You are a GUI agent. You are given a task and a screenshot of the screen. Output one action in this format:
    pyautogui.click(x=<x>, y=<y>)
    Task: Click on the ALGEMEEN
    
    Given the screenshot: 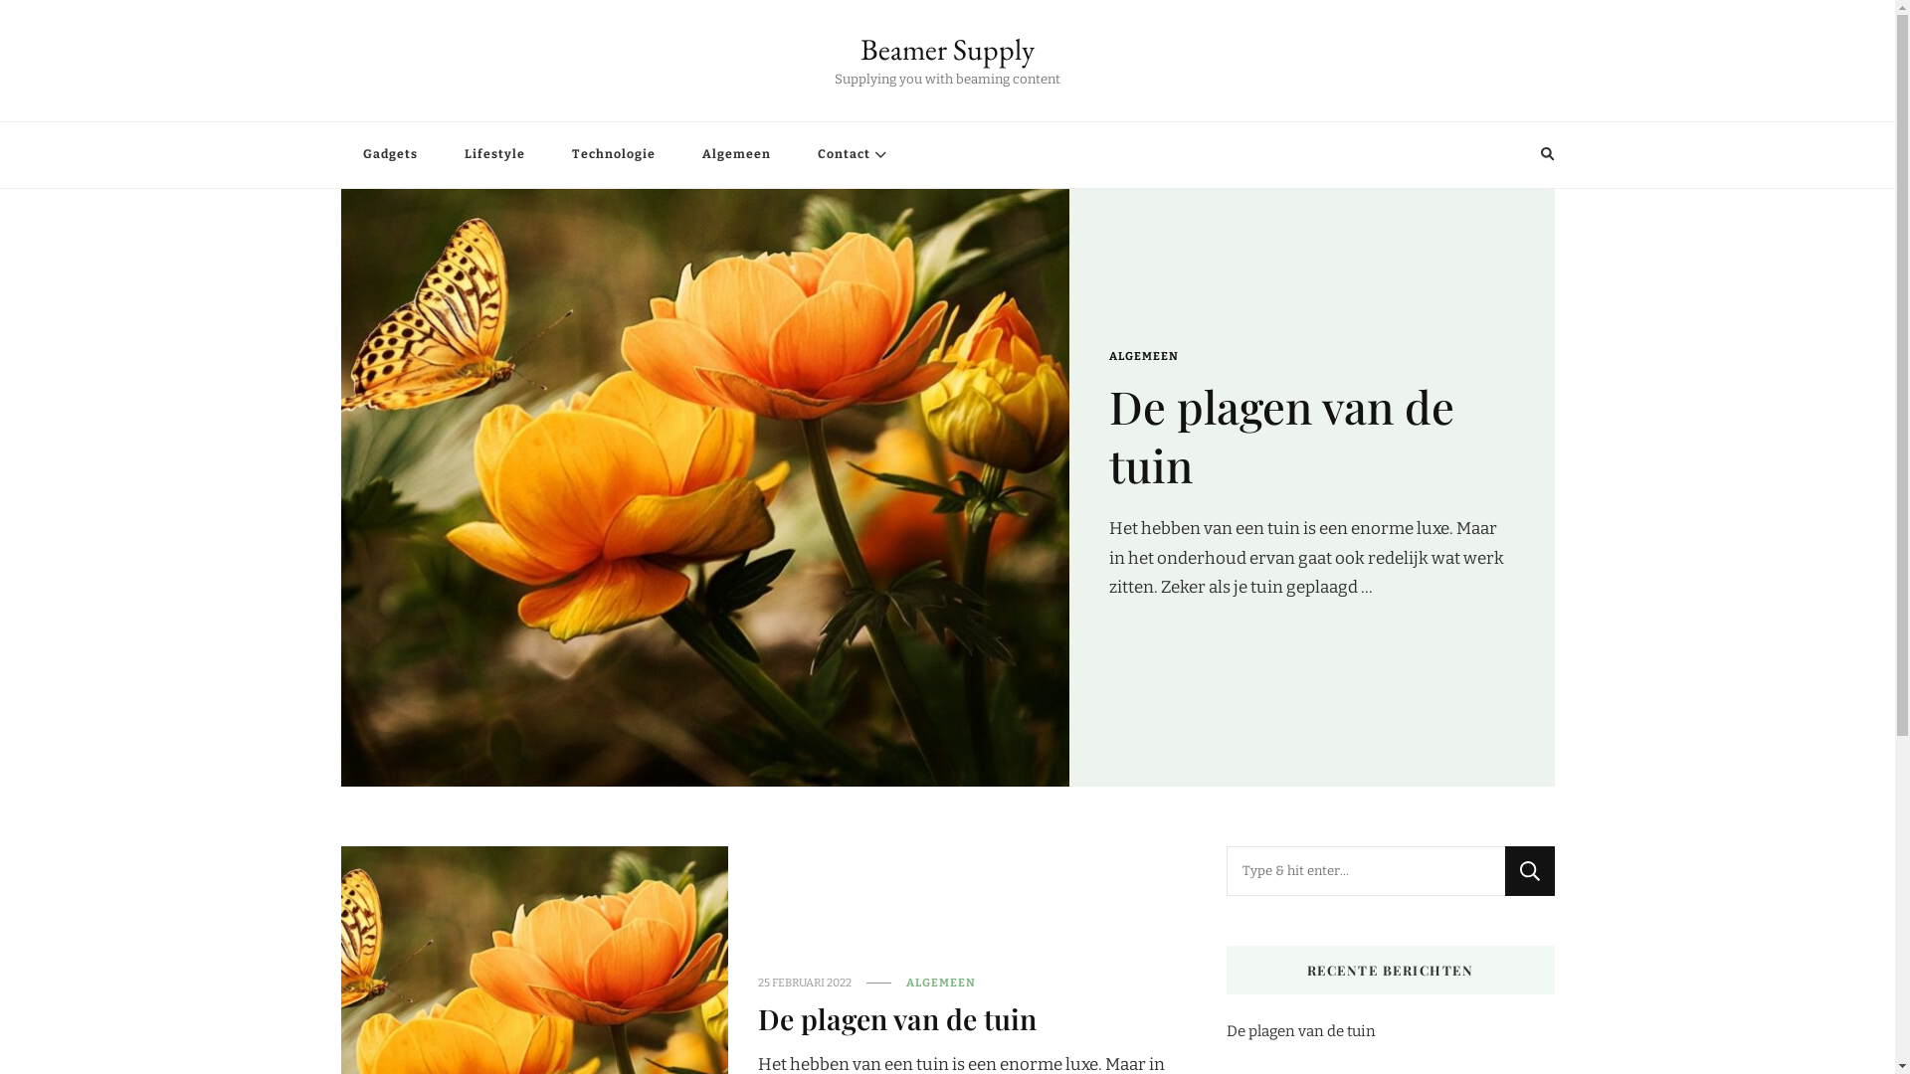 What is the action you would take?
    pyautogui.click(x=941, y=983)
    